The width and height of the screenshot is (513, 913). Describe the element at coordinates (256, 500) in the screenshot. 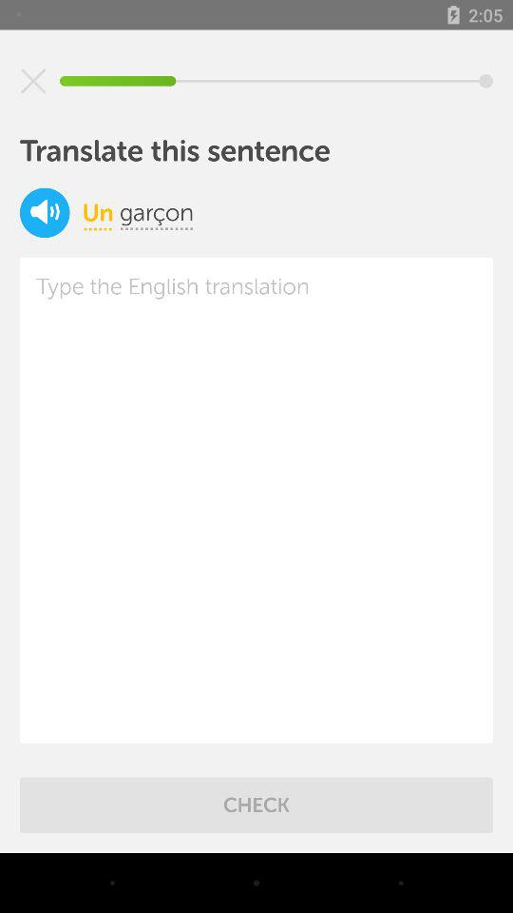

I see `translate the text` at that location.